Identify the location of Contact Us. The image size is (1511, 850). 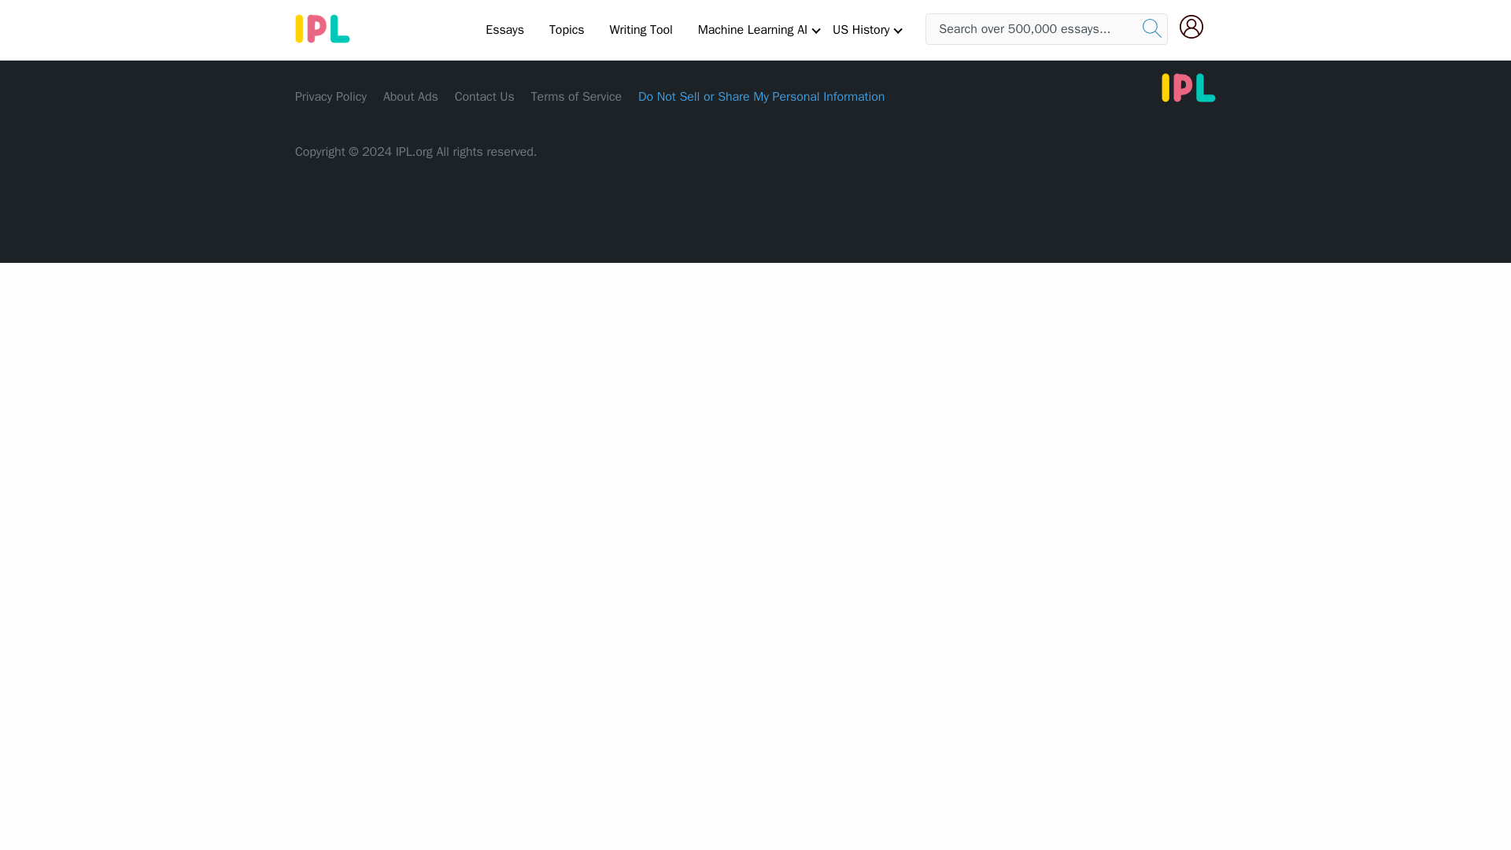
(485, 96).